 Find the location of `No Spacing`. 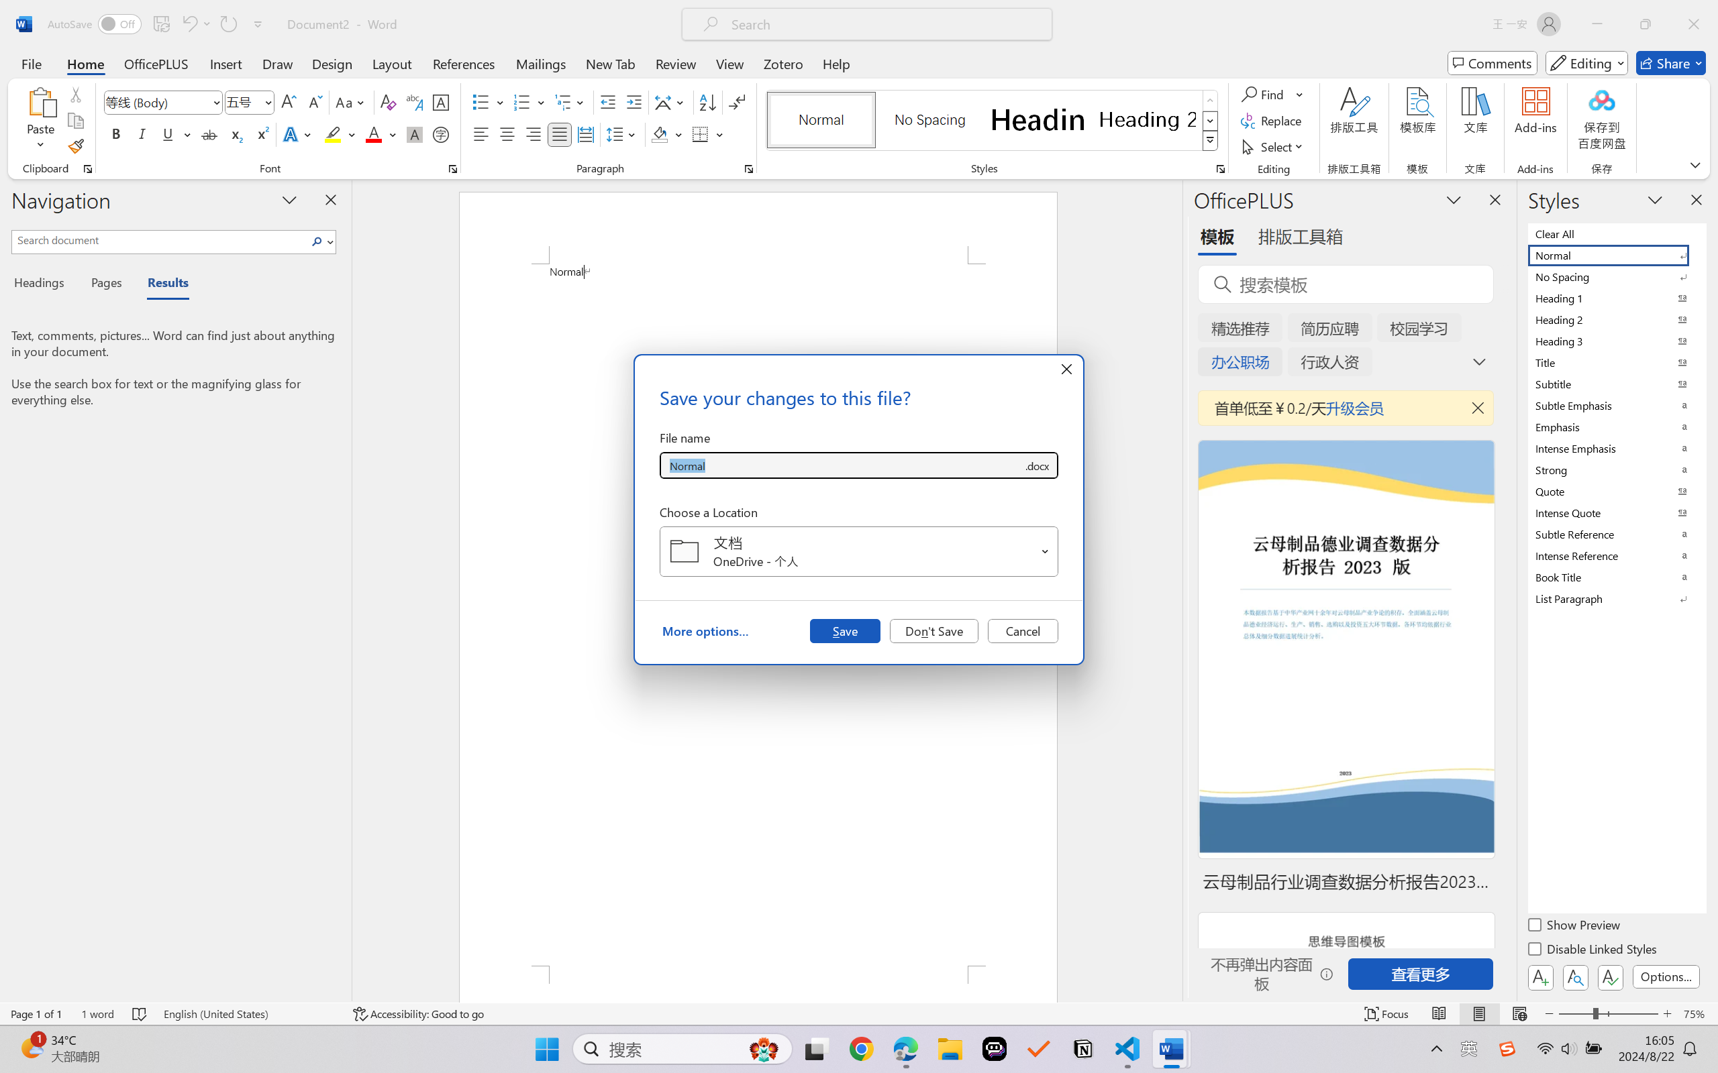

No Spacing is located at coordinates (1616, 276).